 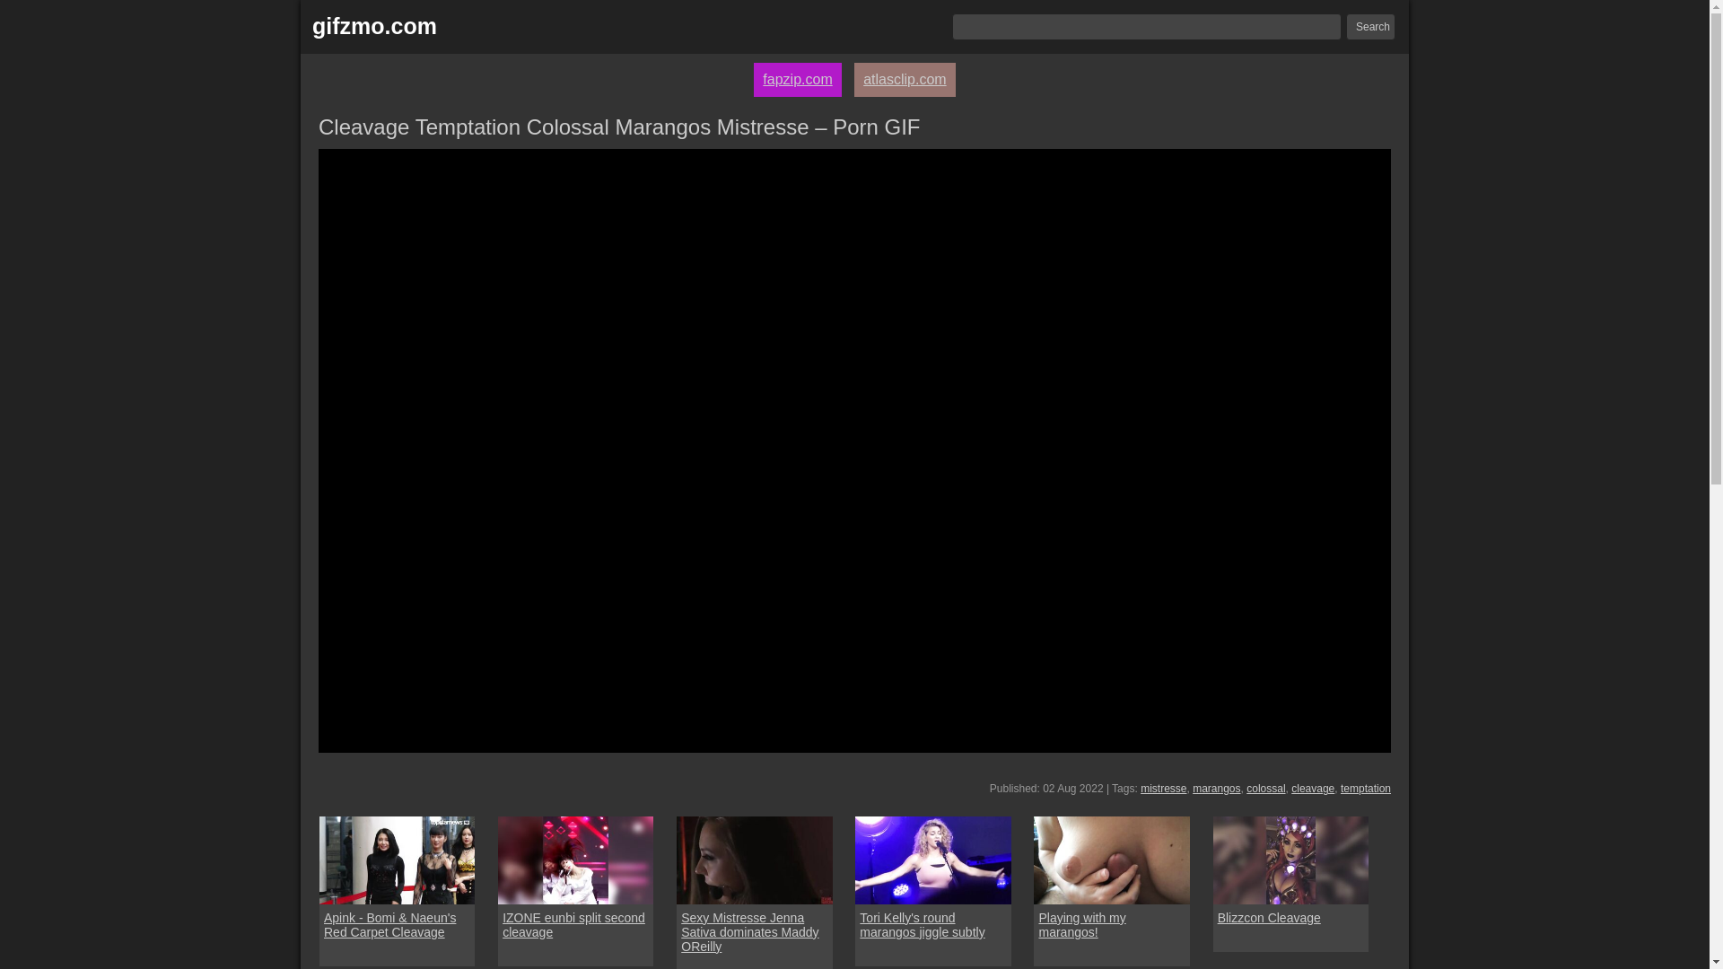 I want to click on Playing with my marangos!, so click(x=1111, y=924).